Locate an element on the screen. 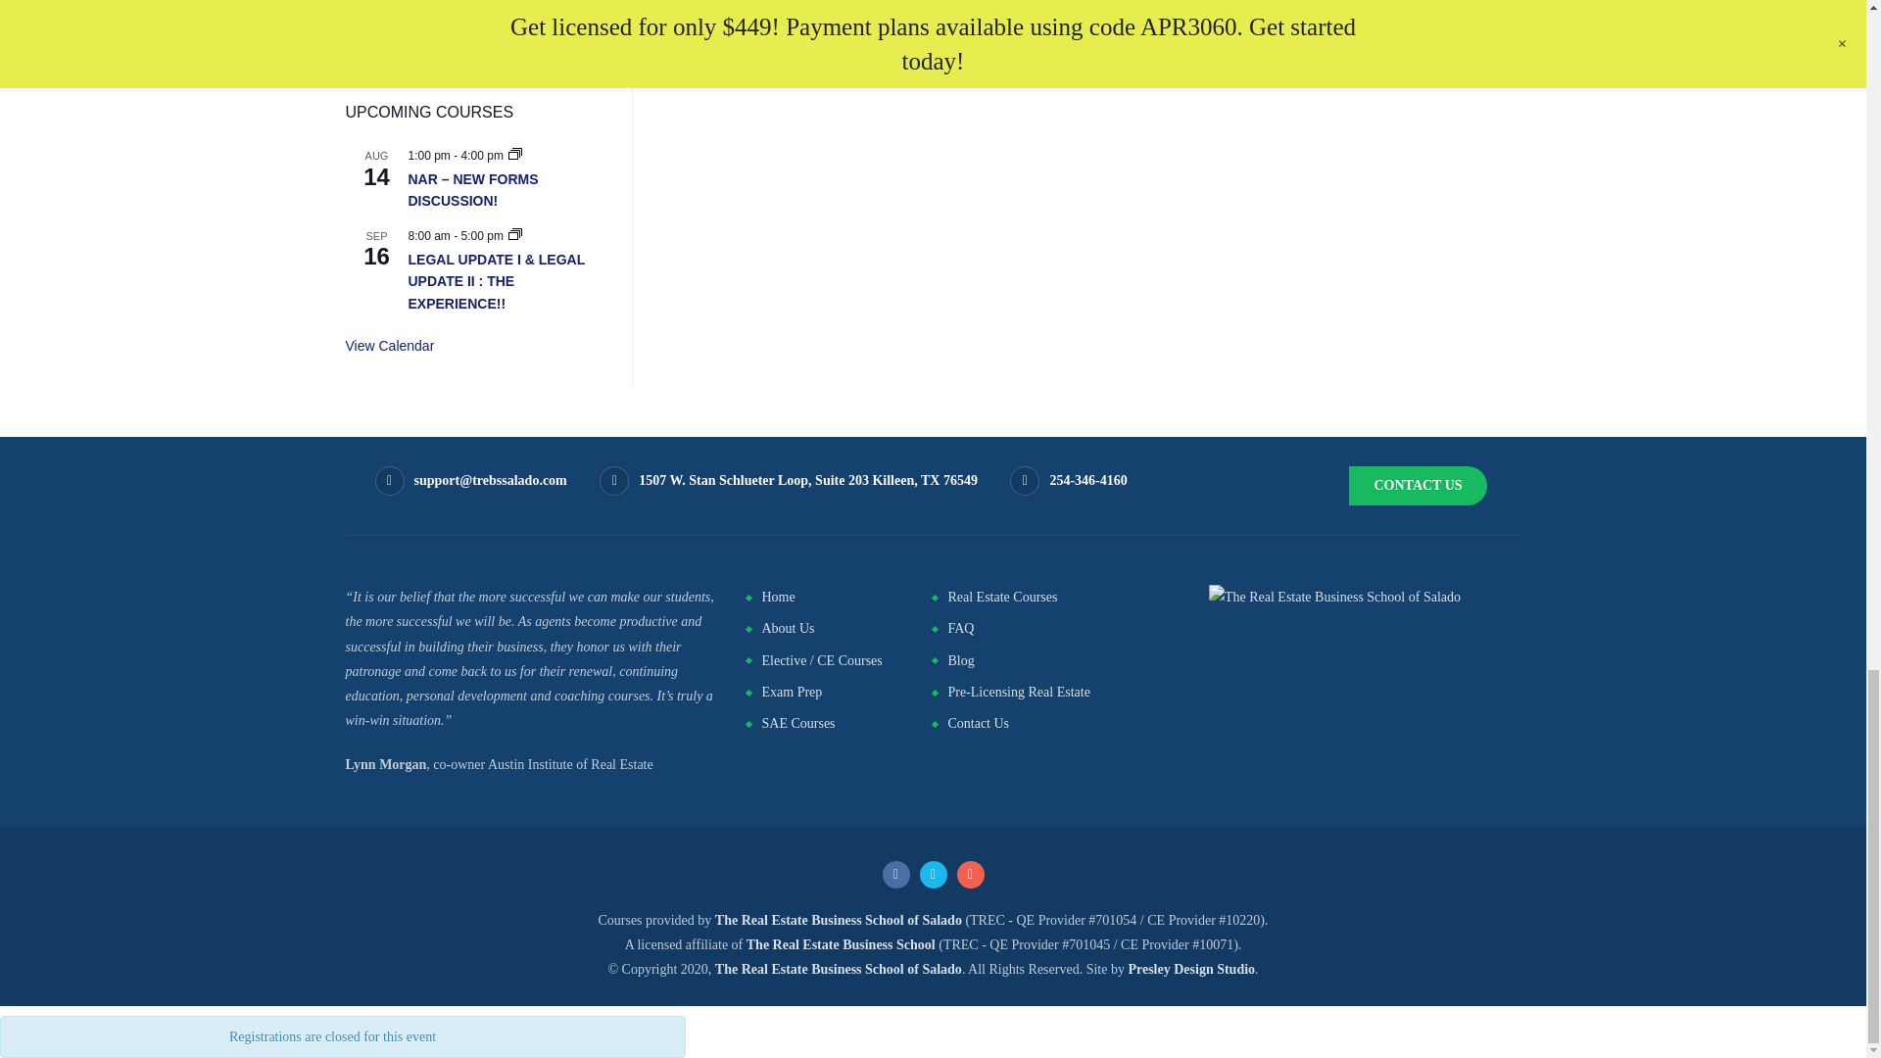 The width and height of the screenshot is (1881, 1058). View more events. is located at coordinates (389, 345).